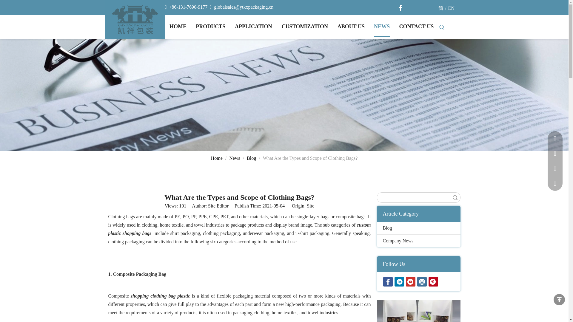  What do you see at coordinates (417, 26) in the screenshot?
I see `CONTACT US` at bounding box center [417, 26].